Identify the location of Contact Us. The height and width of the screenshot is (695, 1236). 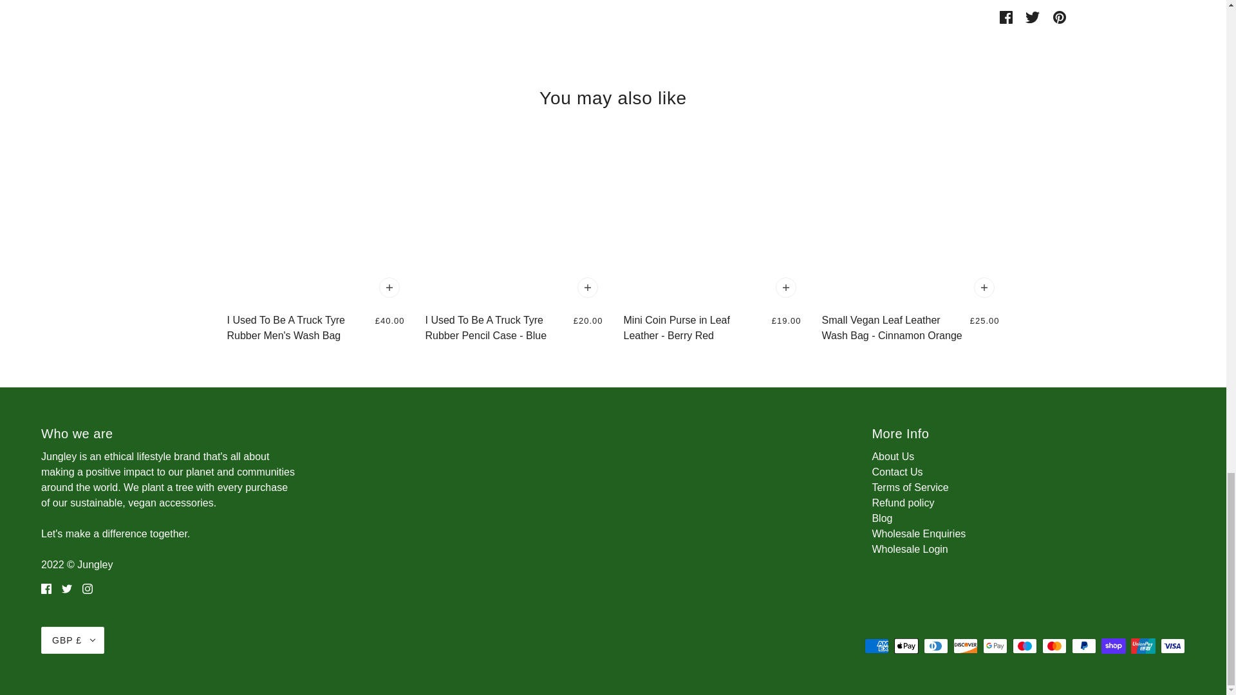
(896, 471).